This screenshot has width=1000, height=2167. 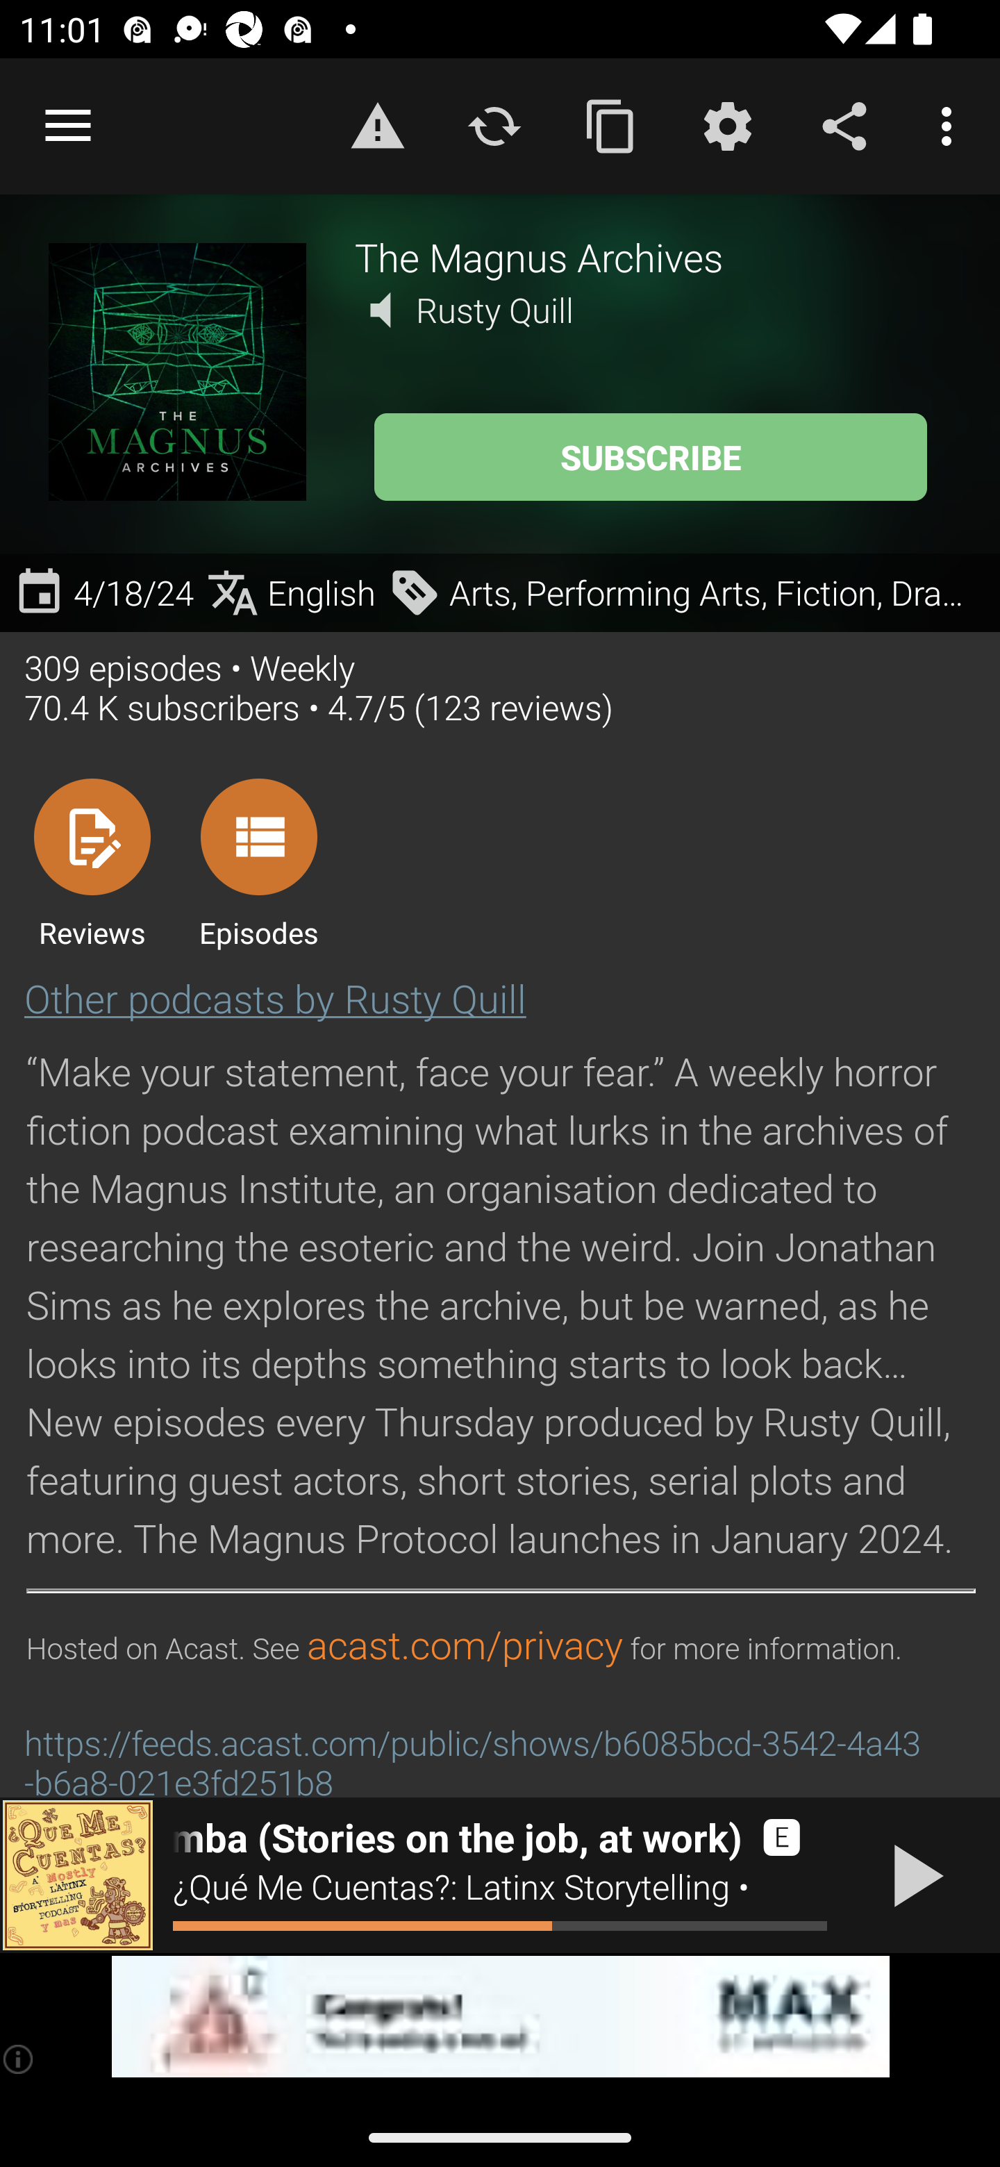 I want to click on SUBSCRIBE, so click(x=650, y=457).